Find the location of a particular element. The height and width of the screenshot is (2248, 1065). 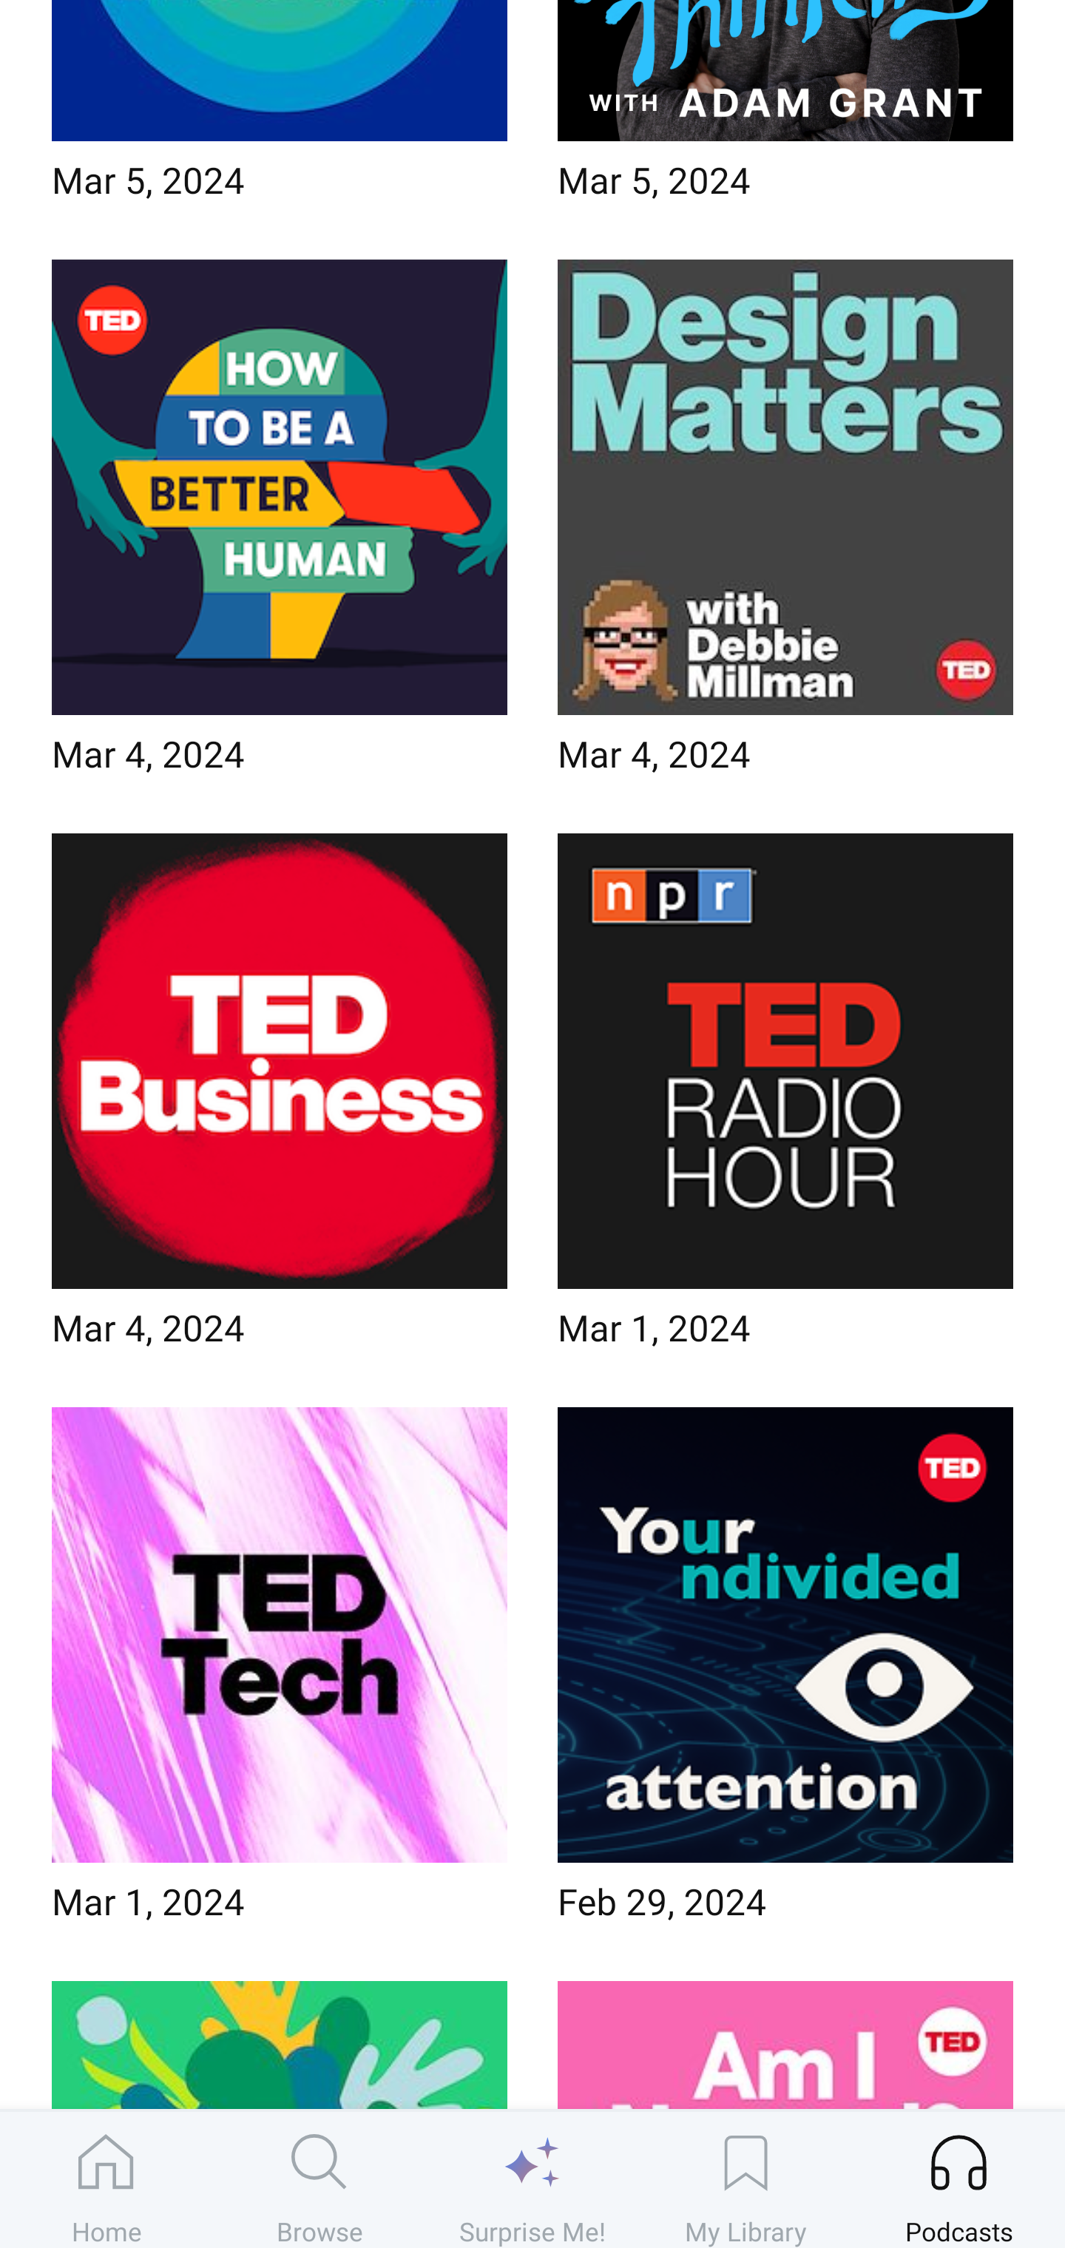

My Library is located at coordinates (745, 2179).